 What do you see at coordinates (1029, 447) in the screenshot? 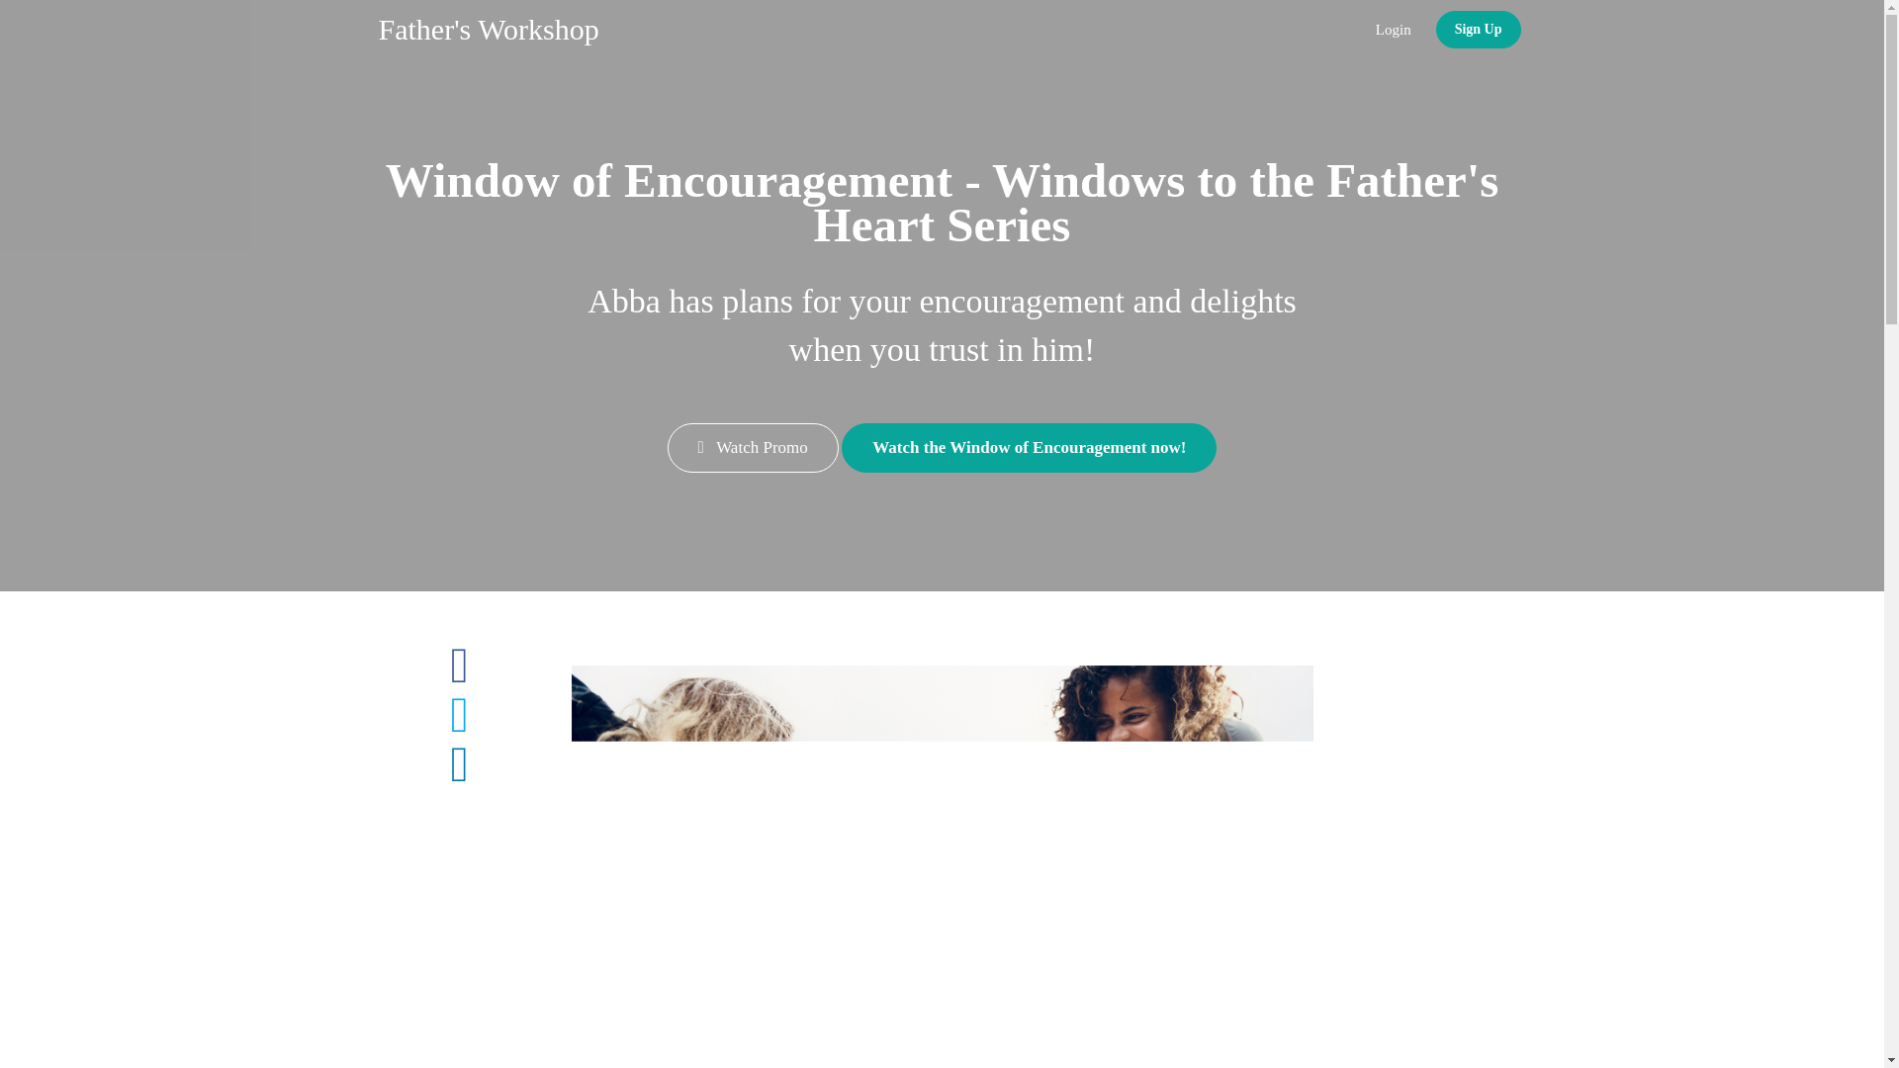
I see `Watch the Window of Encouragement now!` at bounding box center [1029, 447].